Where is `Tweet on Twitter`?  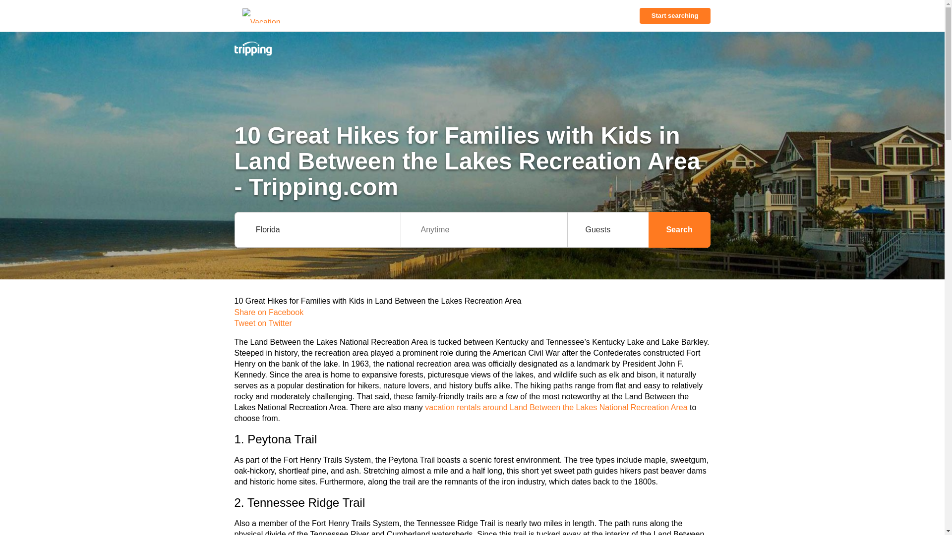 Tweet on Twitter is located at coordinates (472, 323).